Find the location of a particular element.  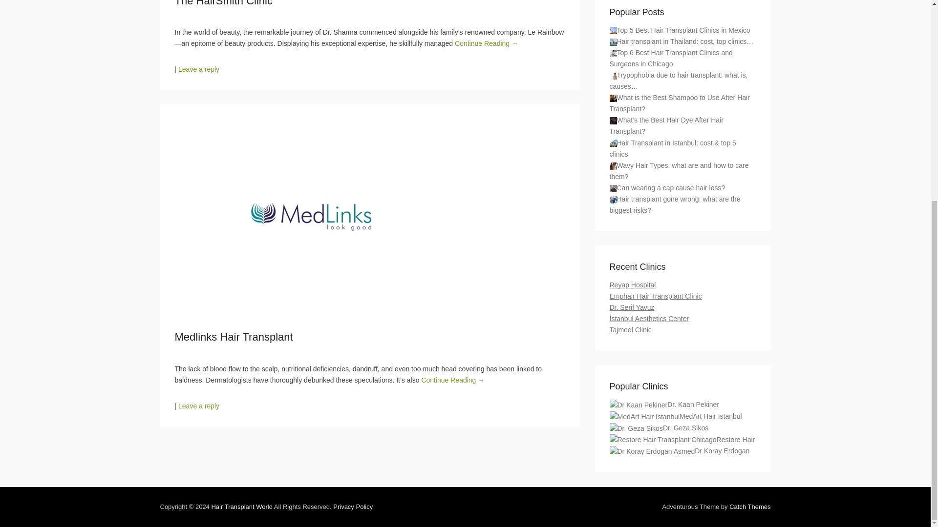

The HairSmith Clinic is located at coordinates (224, 3).